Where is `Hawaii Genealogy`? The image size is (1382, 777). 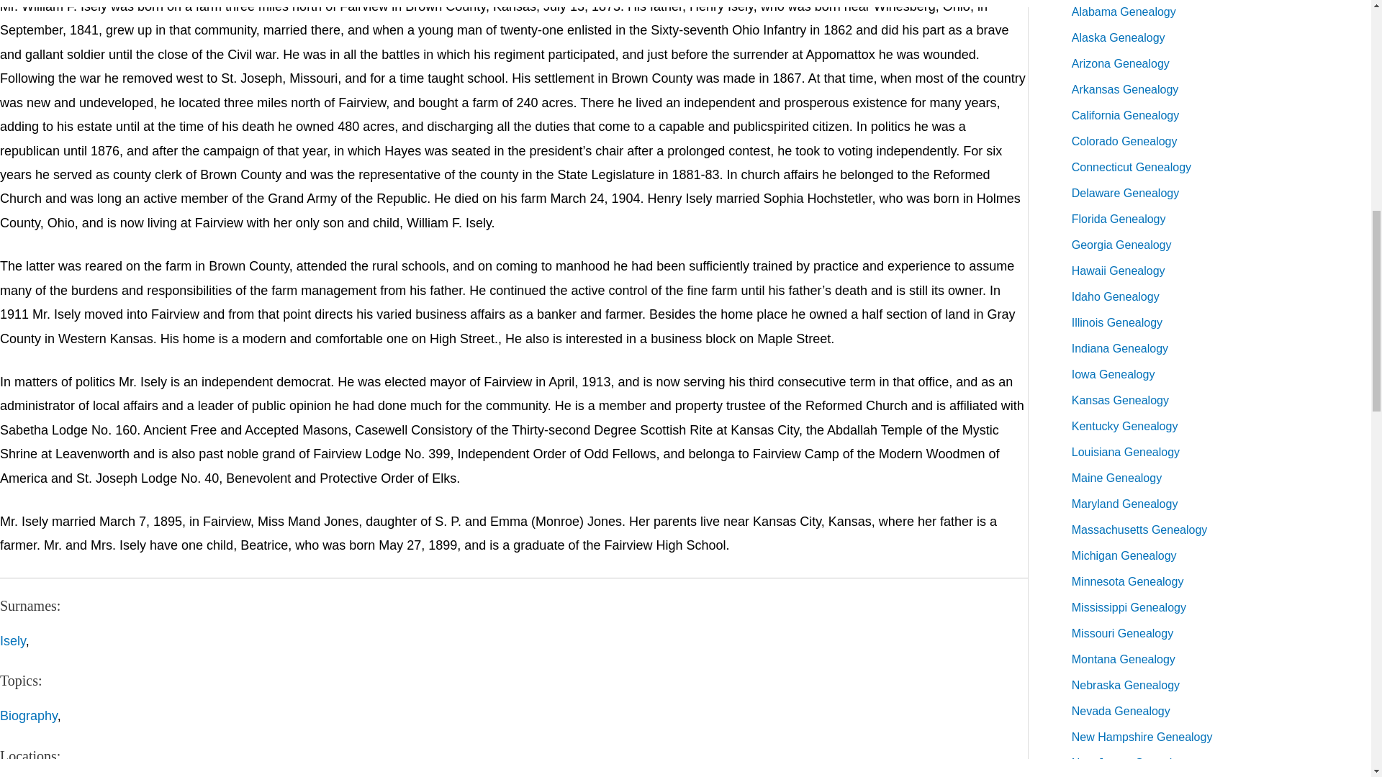 Hawaii Genealogy is located at coordinates (1119, 271).